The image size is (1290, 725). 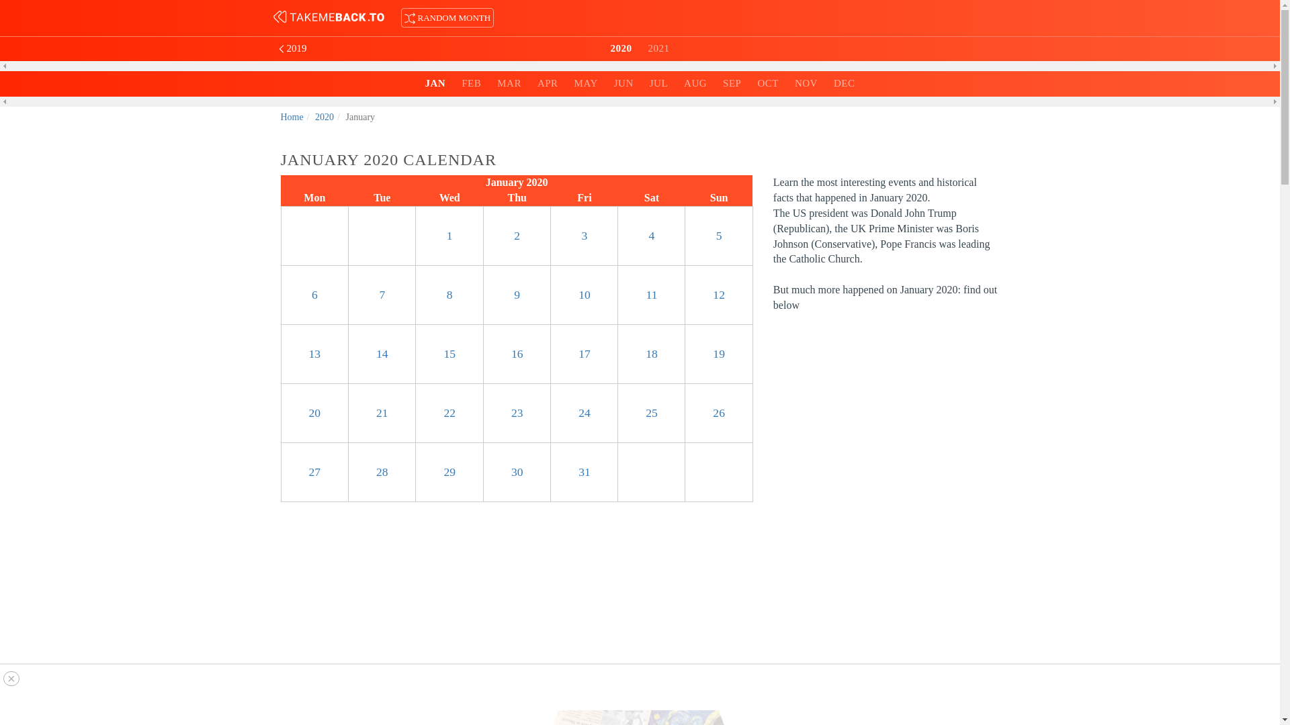 What do you see at coordinates (585, 353) in the screenshot?
I see `17` at bounding box center [585, 353].